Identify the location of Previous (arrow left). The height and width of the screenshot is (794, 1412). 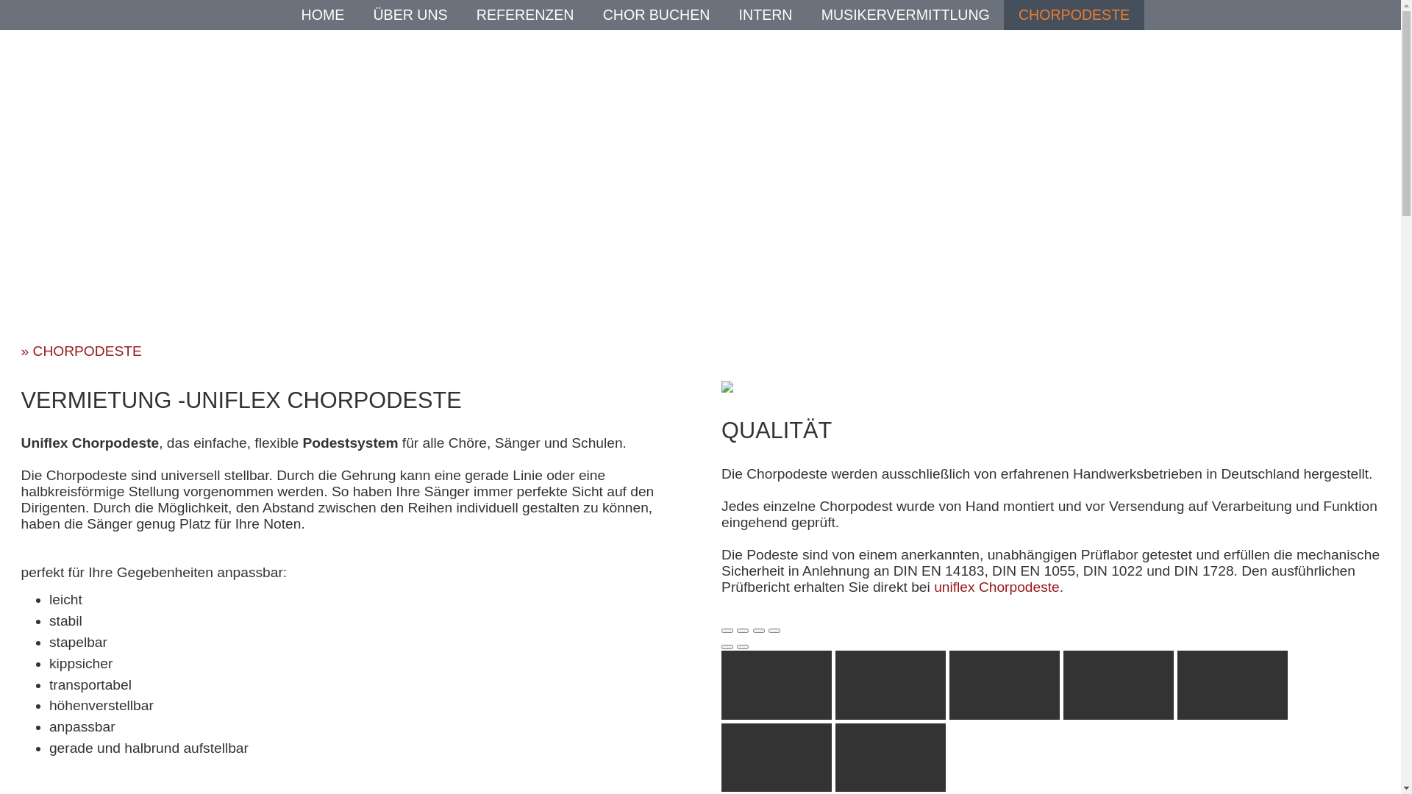
(727, 647).